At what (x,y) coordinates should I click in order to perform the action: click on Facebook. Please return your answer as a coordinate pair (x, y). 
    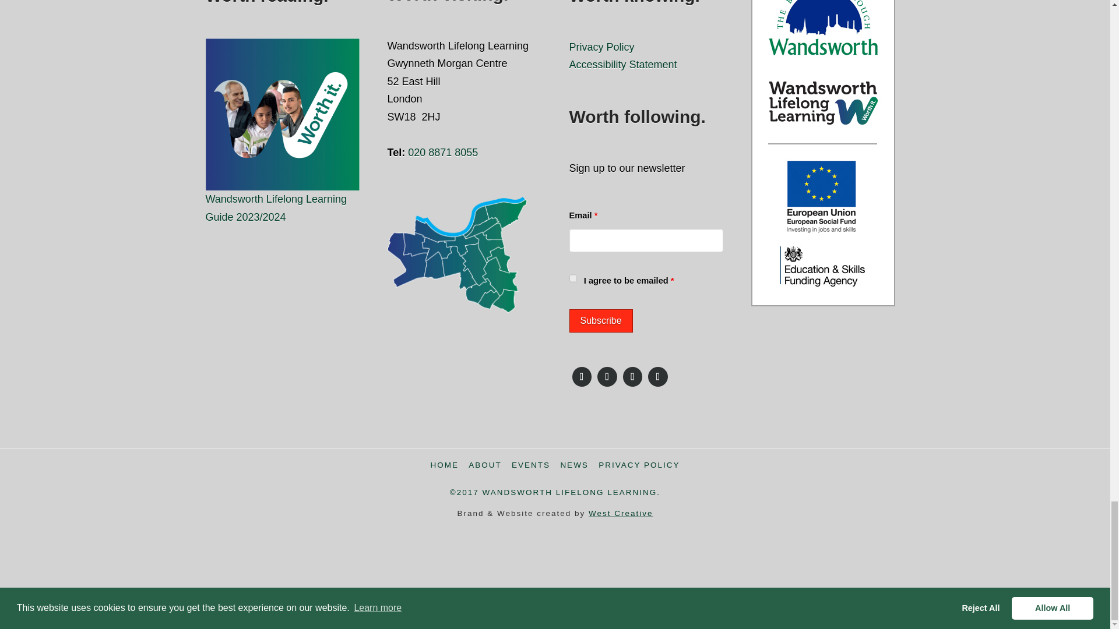
    Looking at the image, I should click on (581, 376).